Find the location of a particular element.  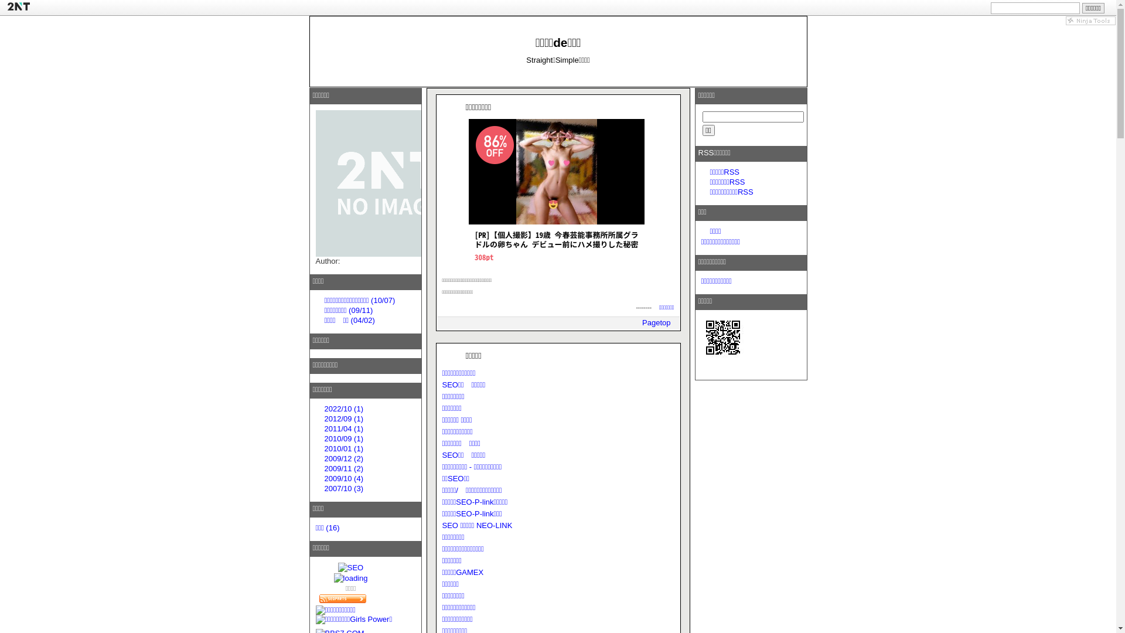

2009/10 (4) is located at coordinates (345, 478).